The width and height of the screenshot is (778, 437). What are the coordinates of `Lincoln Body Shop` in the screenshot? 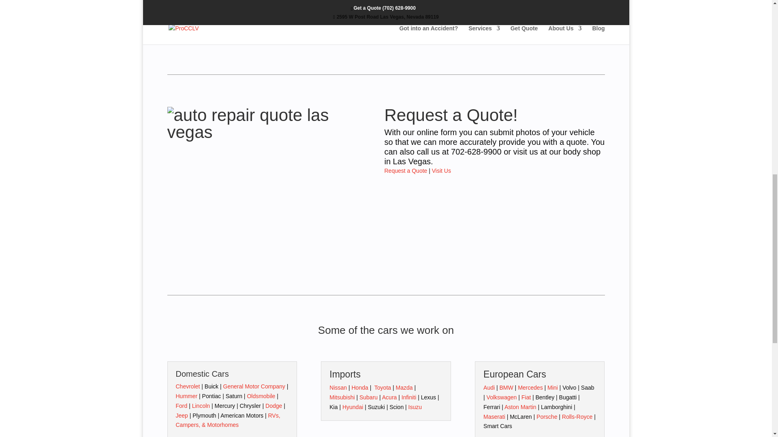 It's located at (201, 405).